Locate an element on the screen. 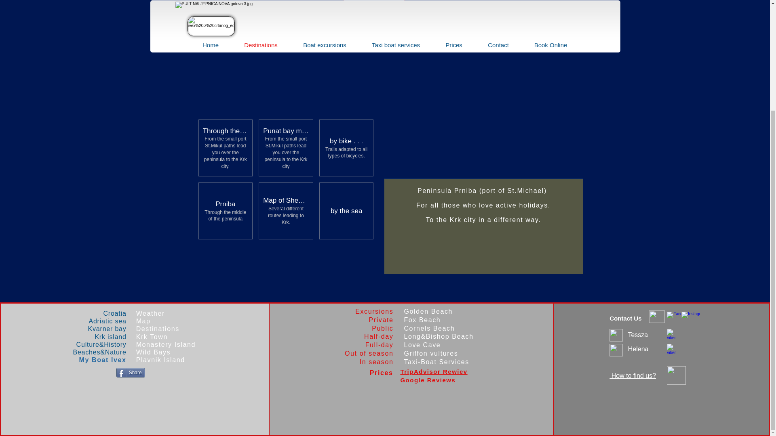 The image size is (776, 436). Krk Town is located at coordinates (152, 337).